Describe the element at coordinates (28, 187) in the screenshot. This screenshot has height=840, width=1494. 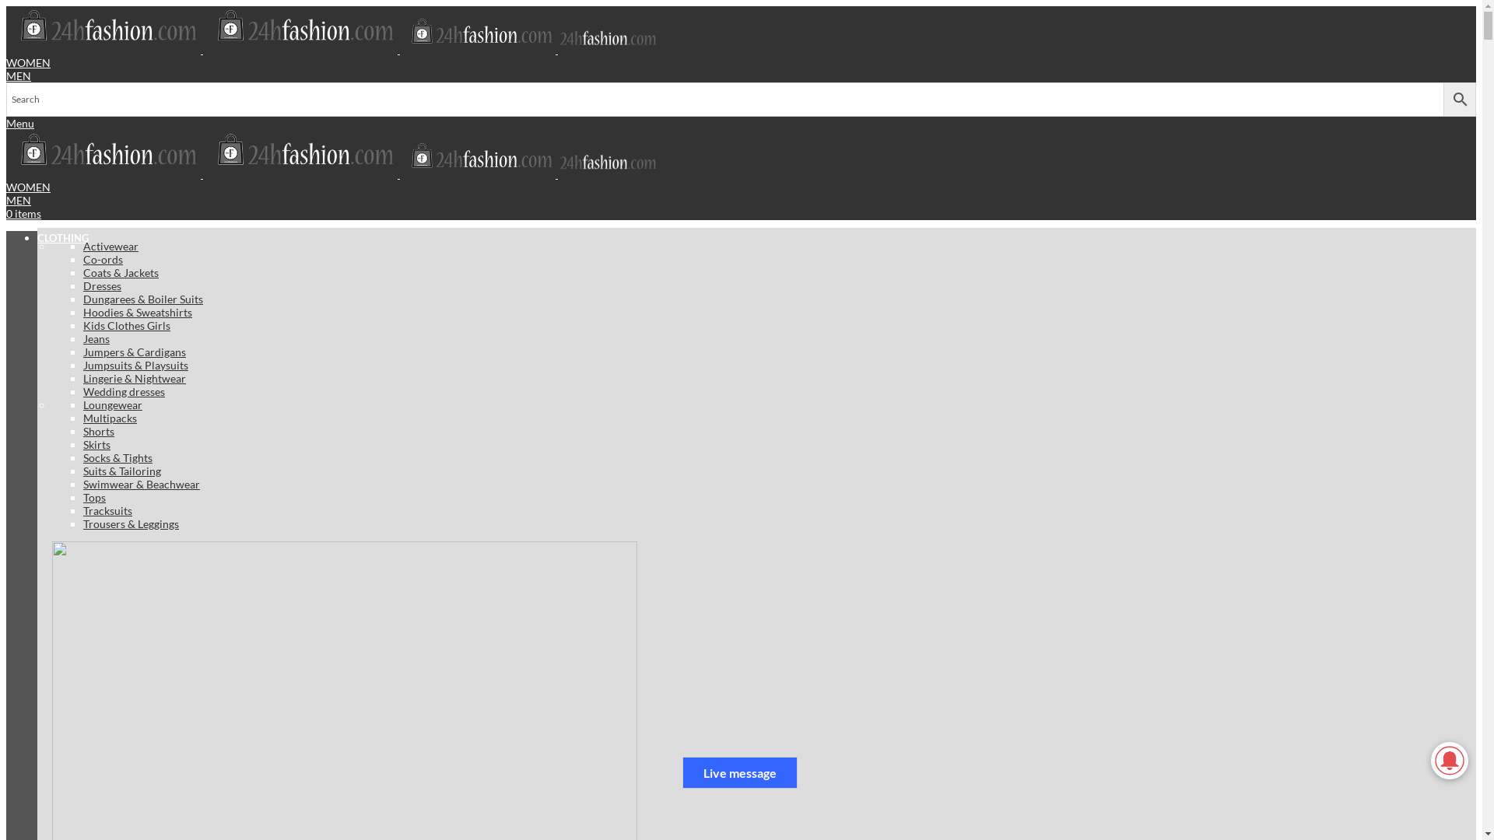
I see `WOMEN` at that location.